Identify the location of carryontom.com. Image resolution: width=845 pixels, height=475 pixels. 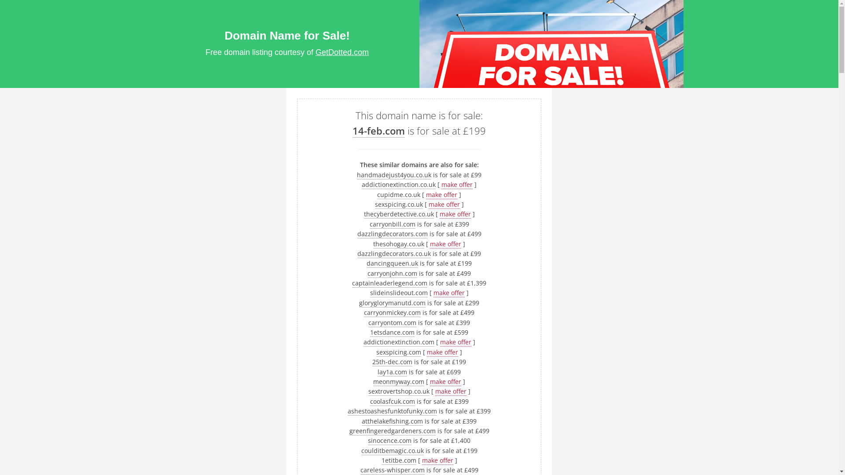
(393, 323).